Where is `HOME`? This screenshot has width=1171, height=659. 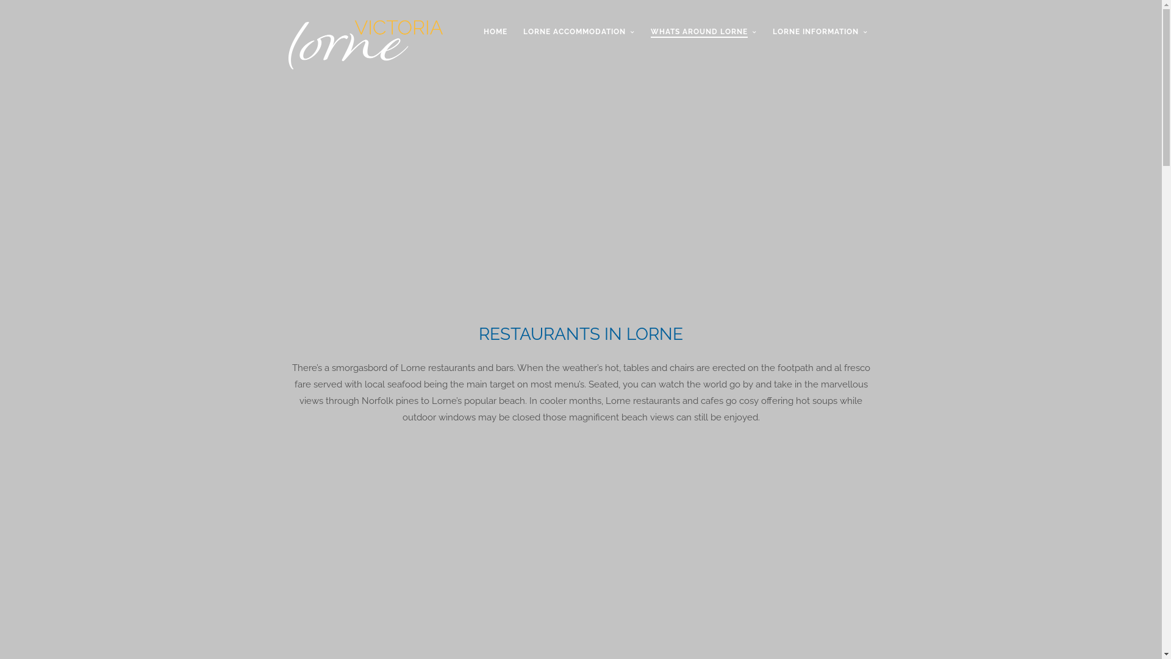 HOME is located at coordinates (495, 41).